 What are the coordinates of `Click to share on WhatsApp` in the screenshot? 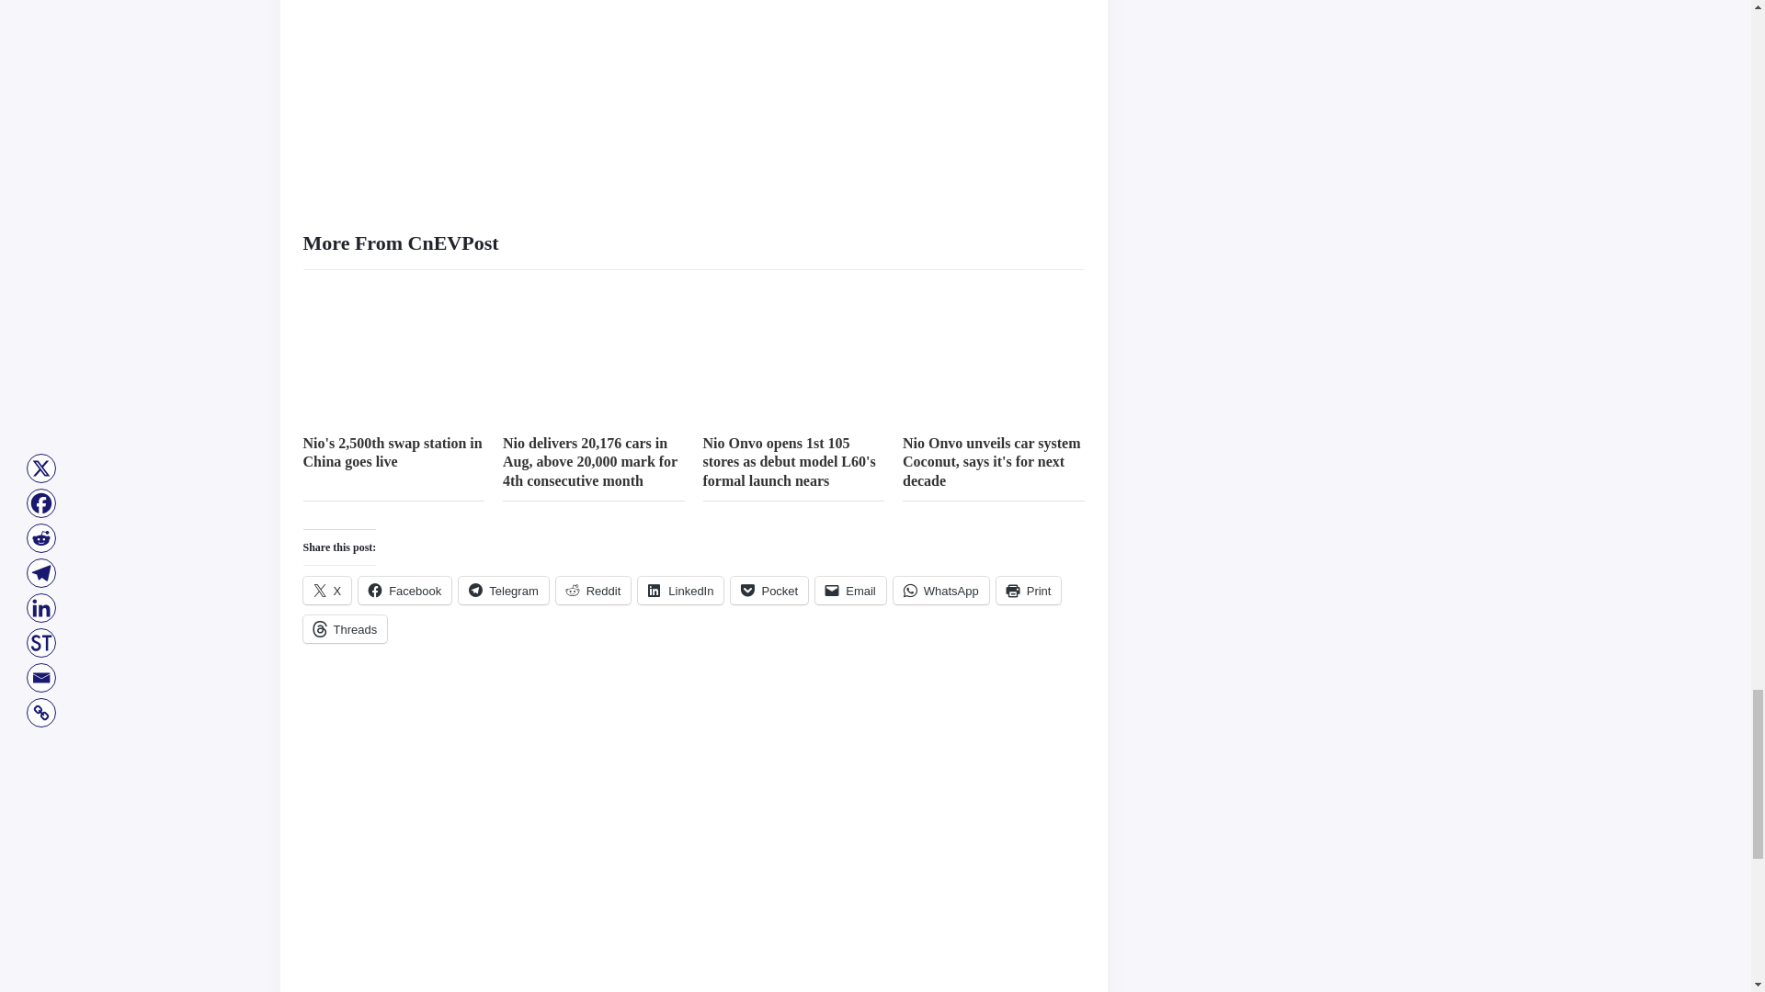 It's located at (940, 590).